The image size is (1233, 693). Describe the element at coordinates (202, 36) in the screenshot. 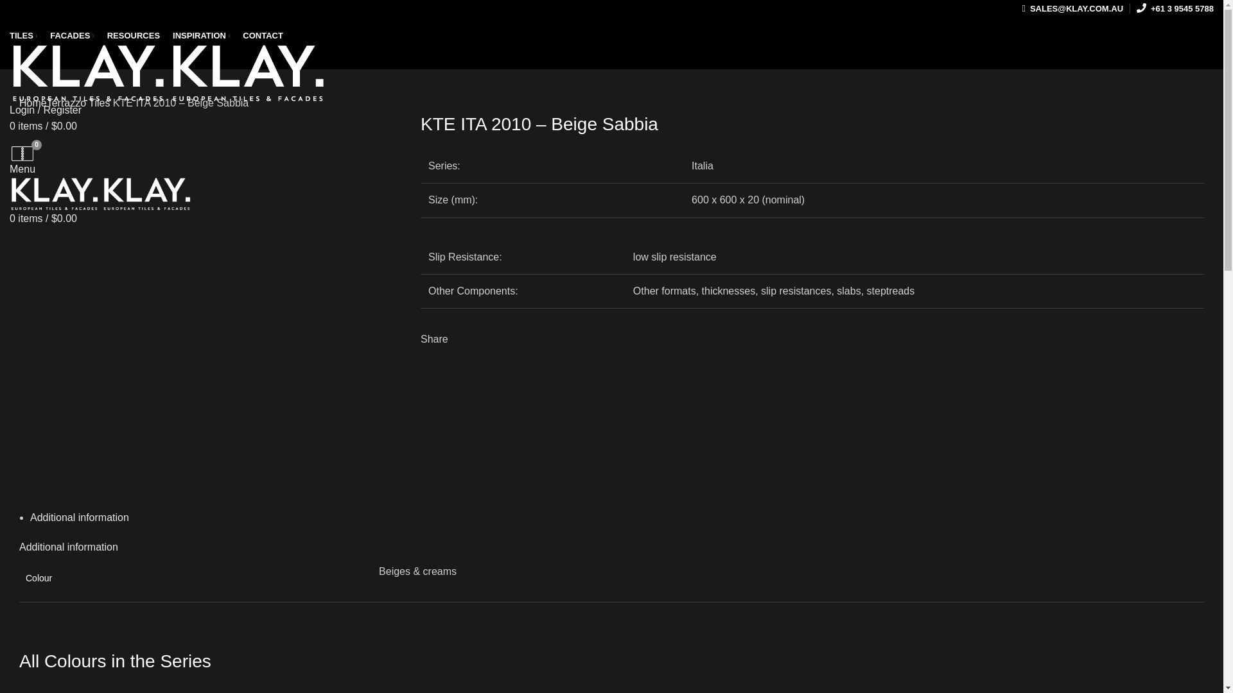

I see `INSPIRATION` at that location.